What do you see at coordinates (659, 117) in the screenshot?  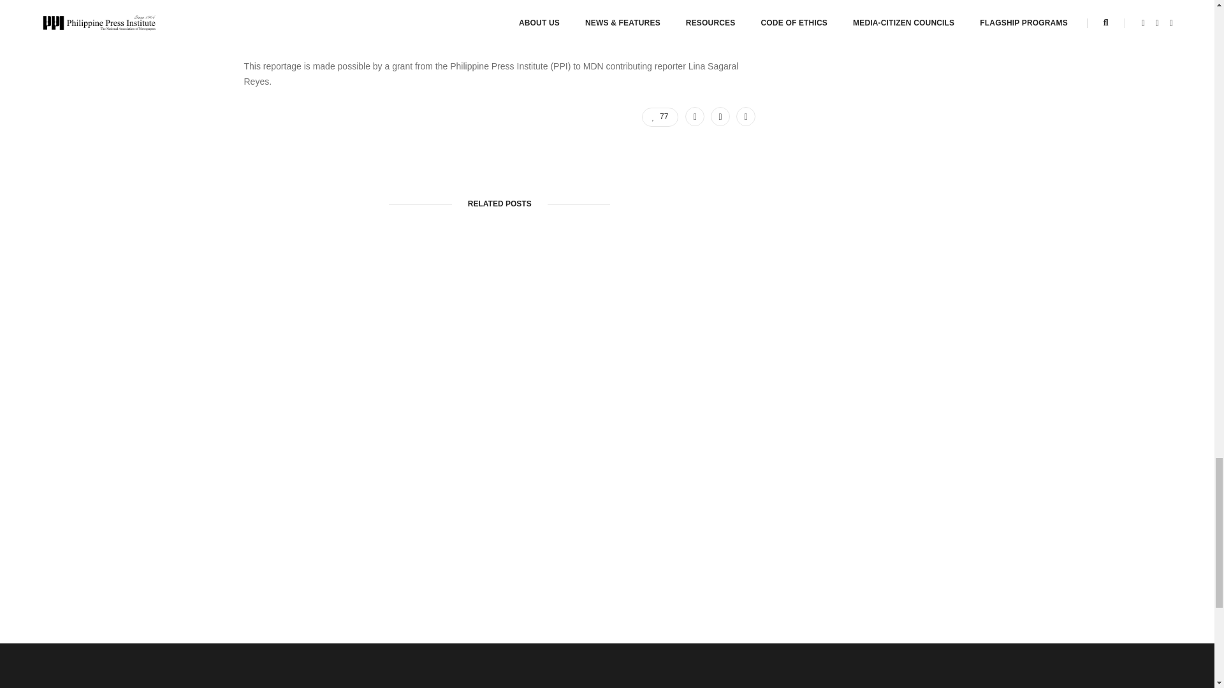 I see `Like` at bounding box center [659, 117].